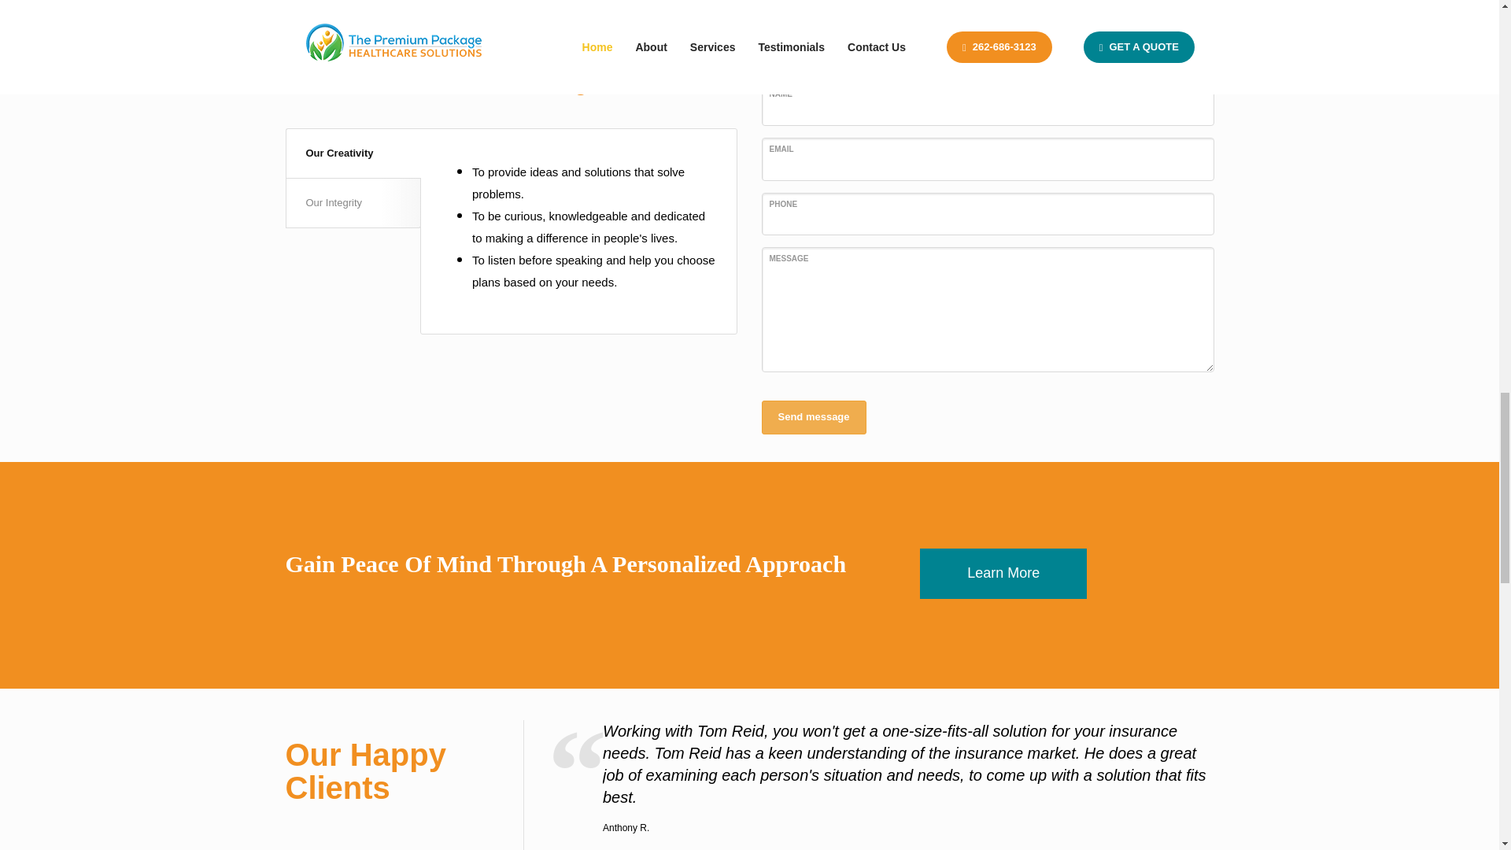 The height and width of the screenshot is (850, 1511). What do you see at coordinates (1003, 573) in the screenshot?
I see `Contact Us` at bounding box center [1003, 573].